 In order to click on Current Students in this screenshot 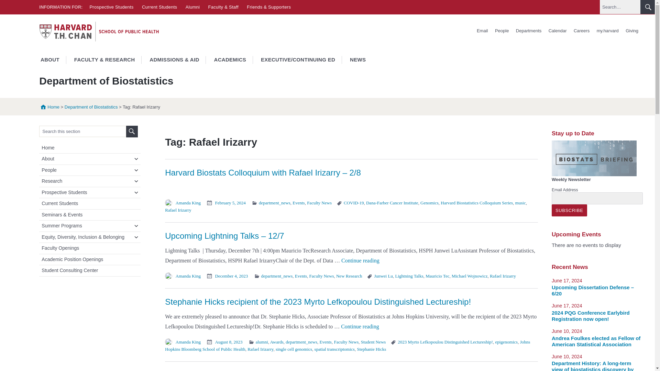, I will do `click(159, 7)`.